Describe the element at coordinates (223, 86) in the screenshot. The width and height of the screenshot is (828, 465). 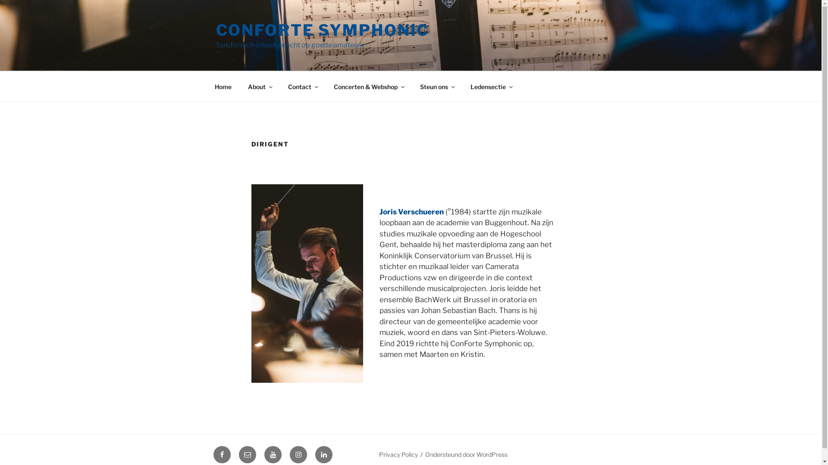
I see `Home` at that location.